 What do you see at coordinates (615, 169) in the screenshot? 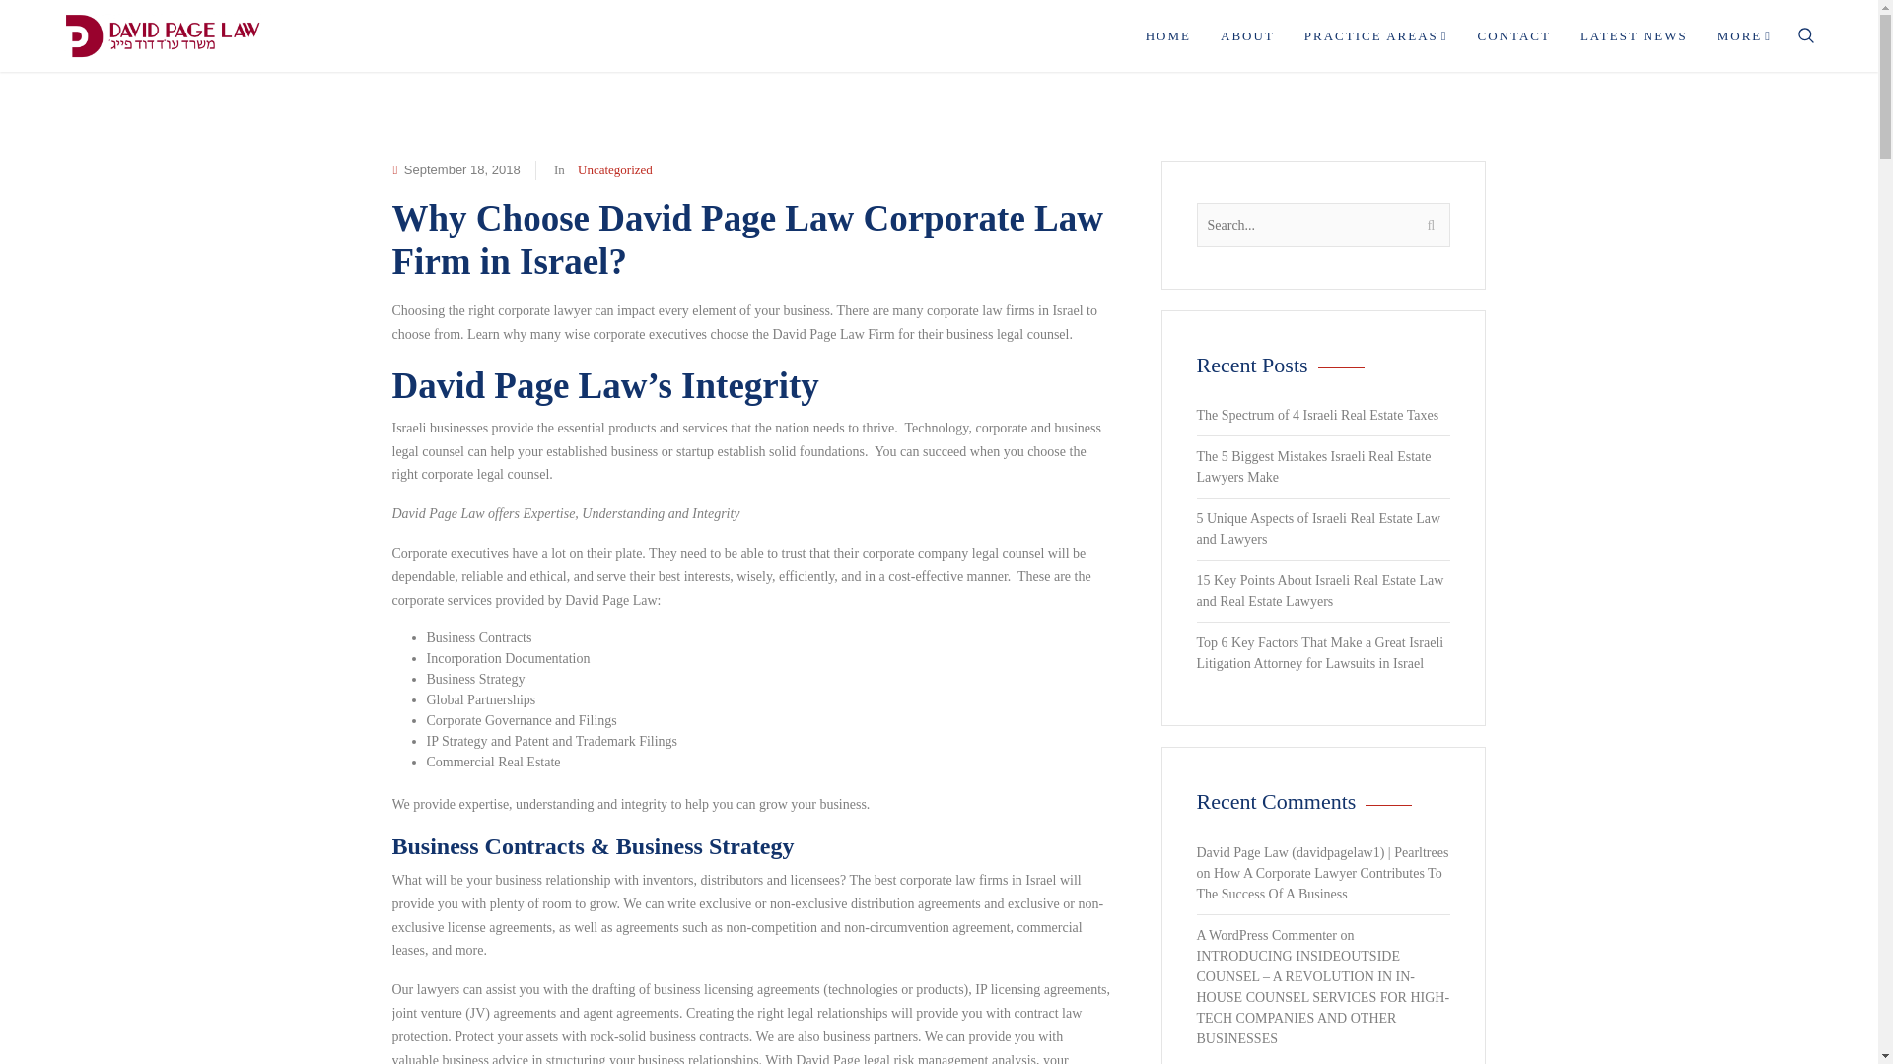
I see `Uncategorized` at bounding box center [615, 169].